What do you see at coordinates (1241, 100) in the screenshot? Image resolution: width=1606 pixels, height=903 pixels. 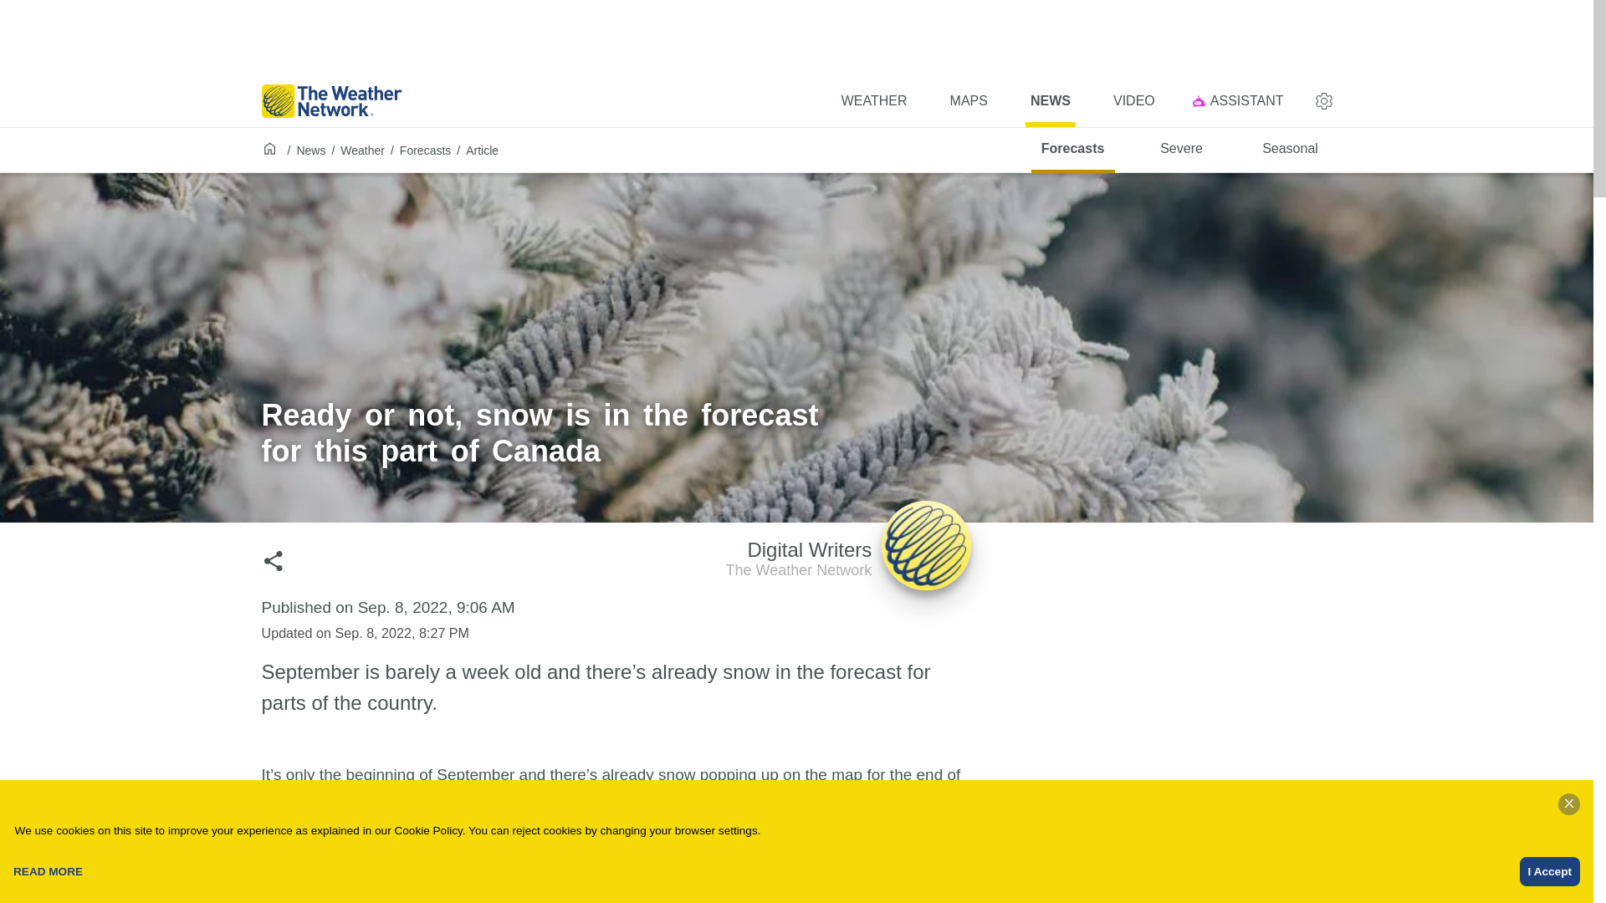 I see `ASSISTANT` at bounding box center [1241, 100].